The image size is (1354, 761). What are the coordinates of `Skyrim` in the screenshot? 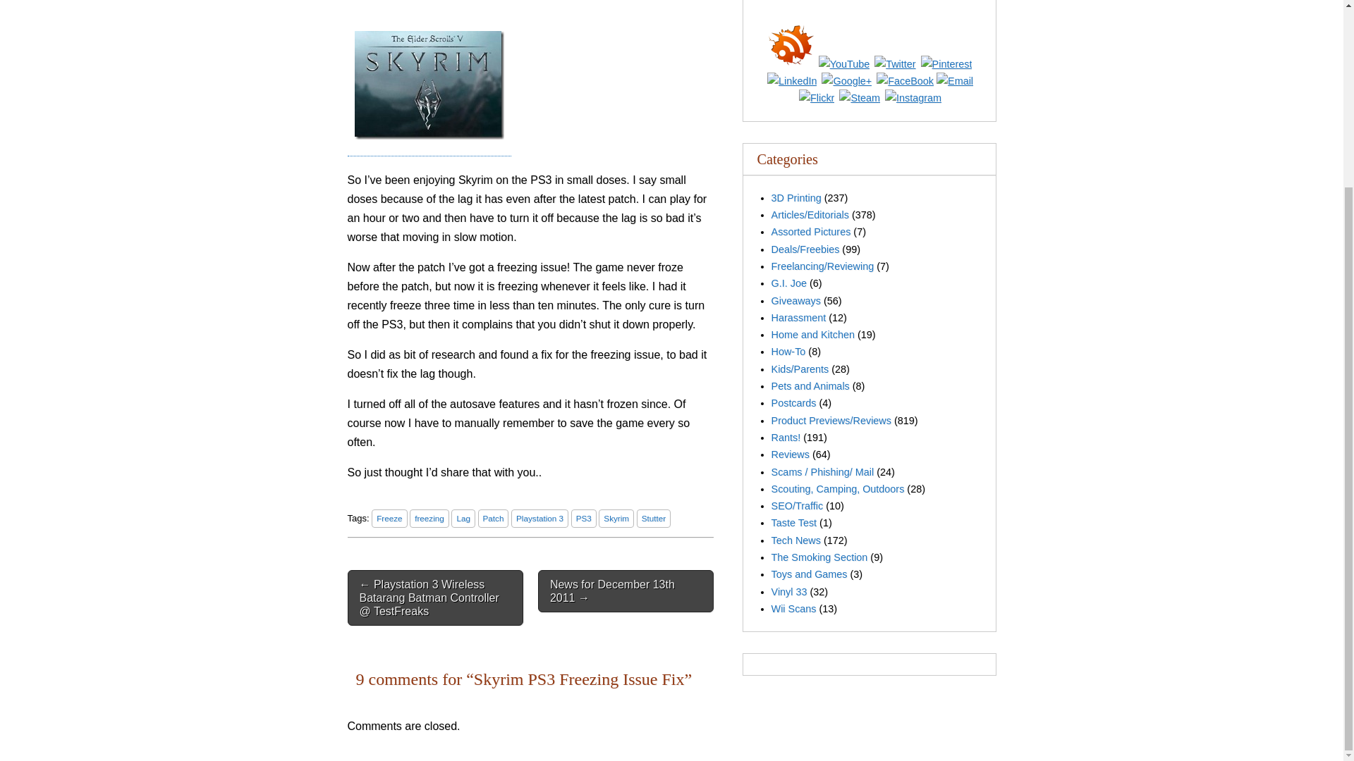 It's located at (616, 519).